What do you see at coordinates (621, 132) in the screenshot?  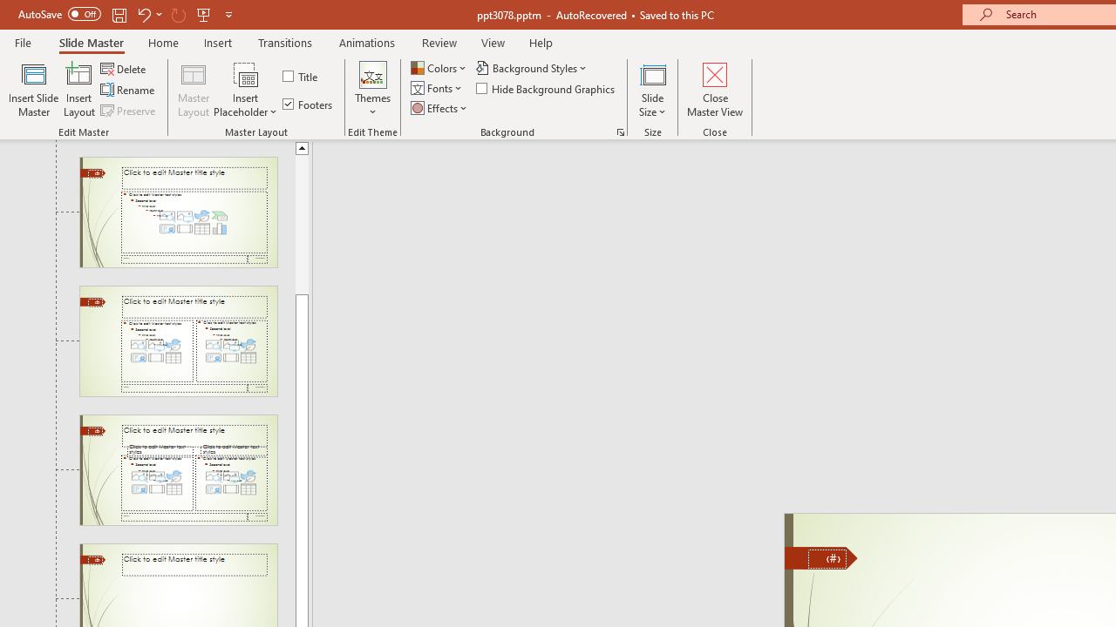 I see `Format Background...` at bounding box center [621, 132].